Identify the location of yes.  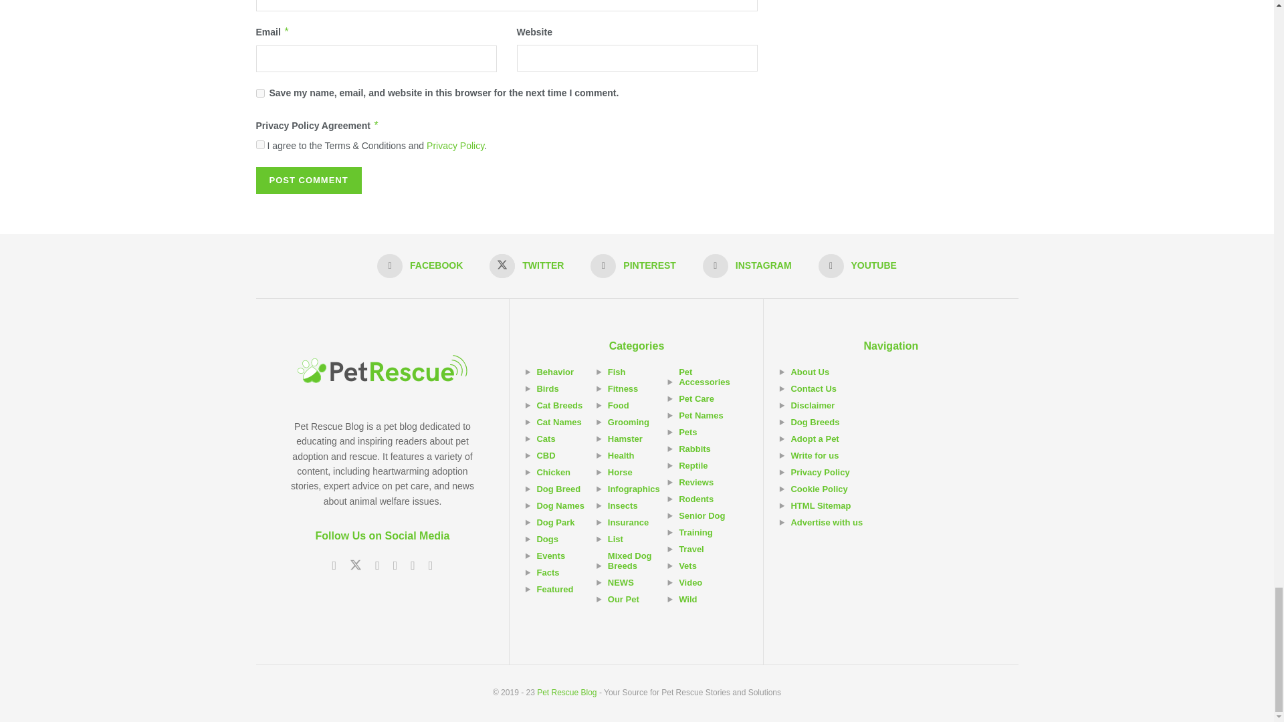
(259, 92).